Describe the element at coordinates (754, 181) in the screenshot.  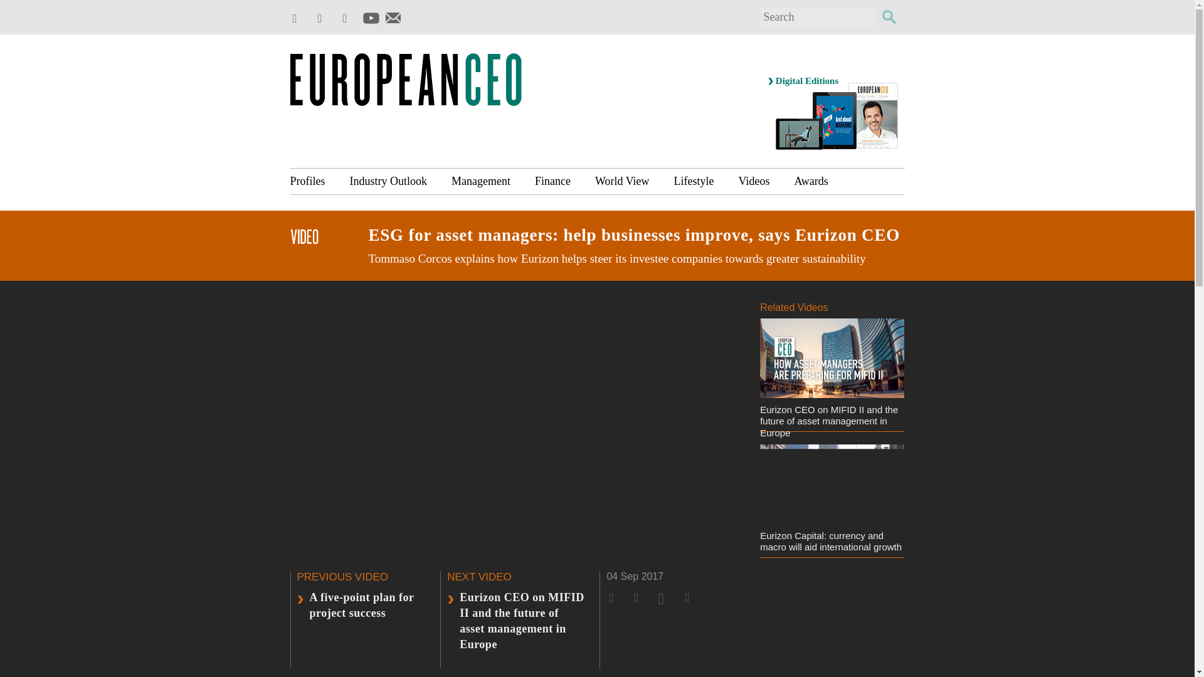
I see `Videos` at that location.